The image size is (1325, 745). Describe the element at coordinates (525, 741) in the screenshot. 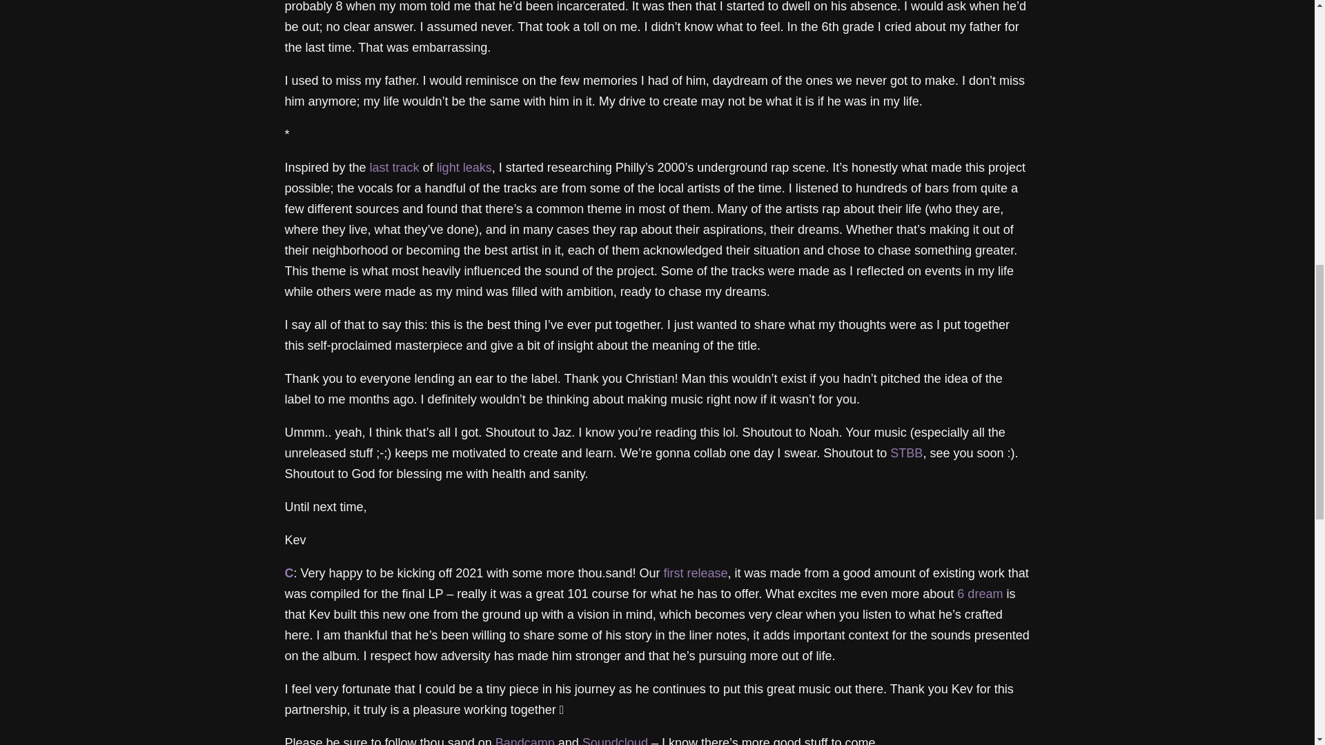

I see `Bandcamp` at that location.